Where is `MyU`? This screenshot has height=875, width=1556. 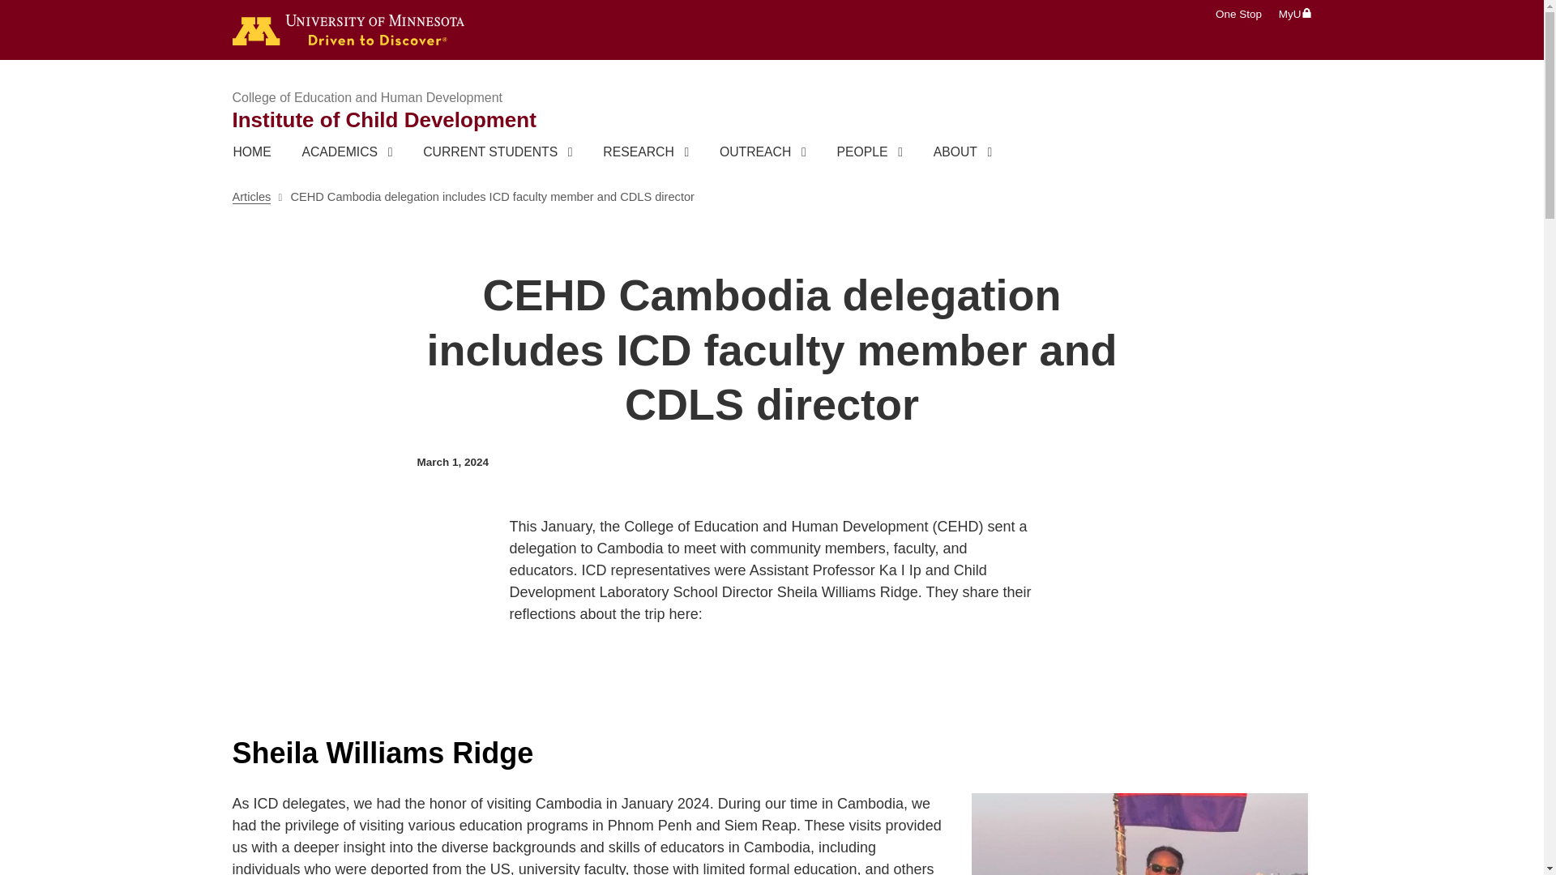 MyU is located at coordinates (1295, 13).